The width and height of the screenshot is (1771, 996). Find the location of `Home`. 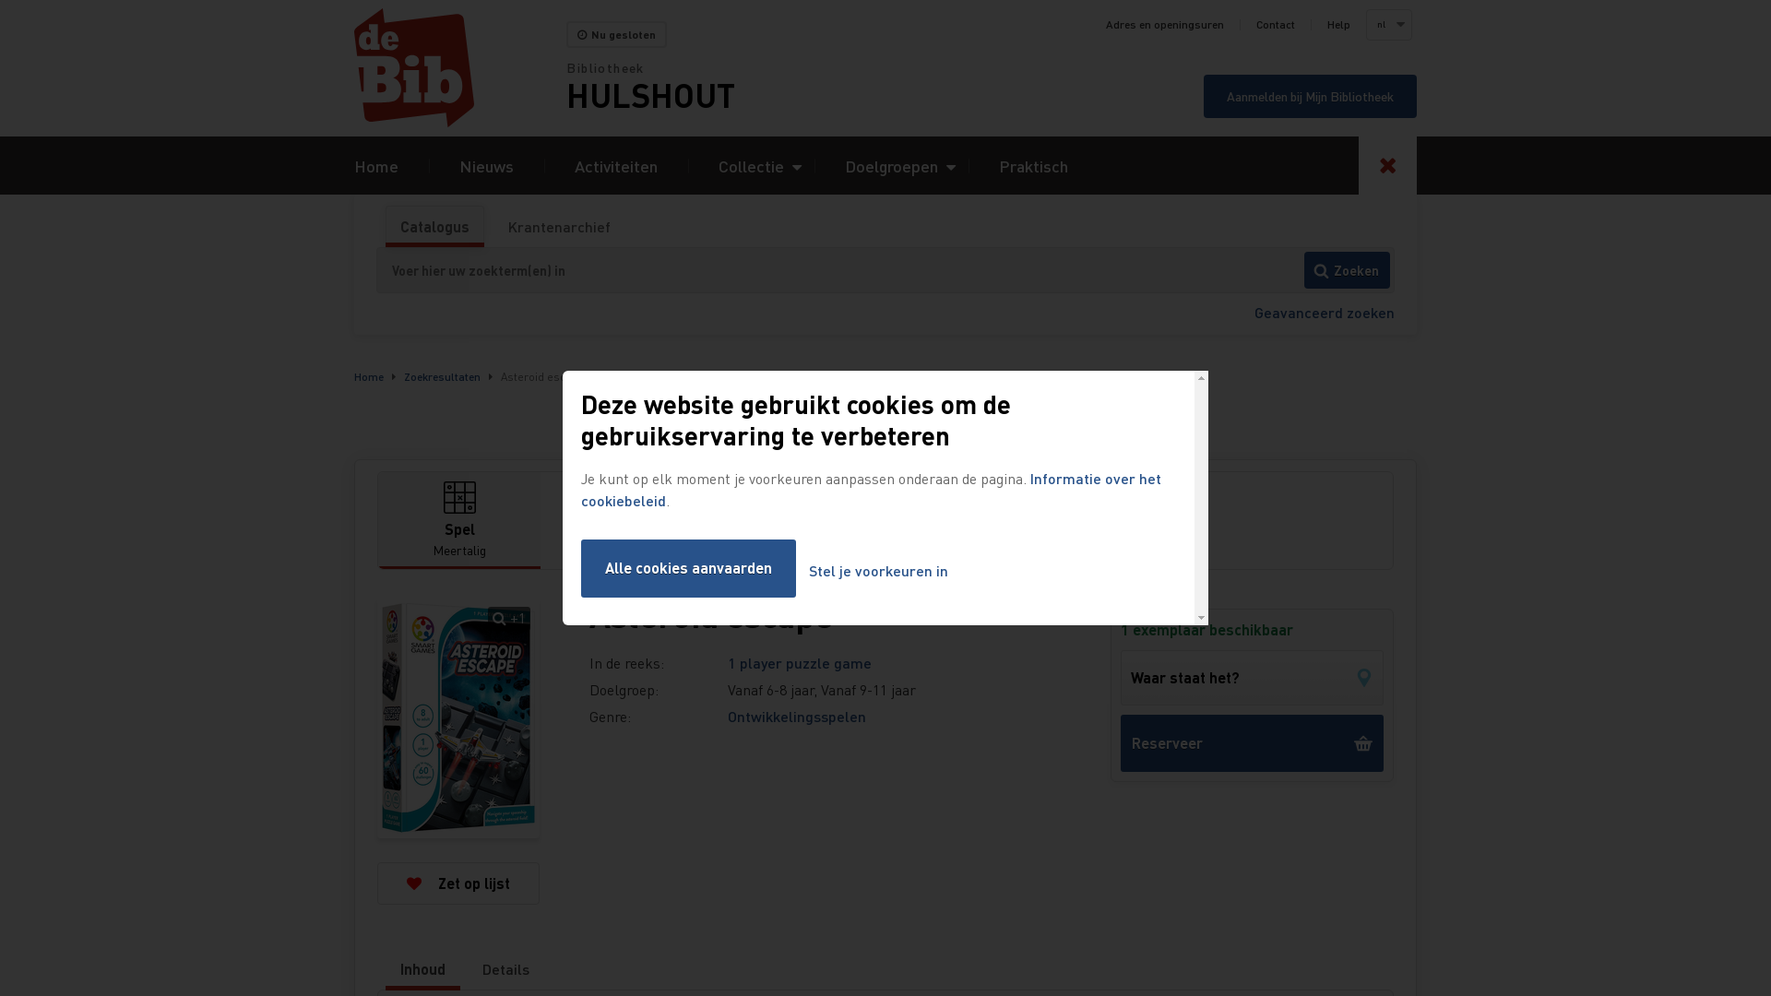

Home is located at coordinates (369, 376).